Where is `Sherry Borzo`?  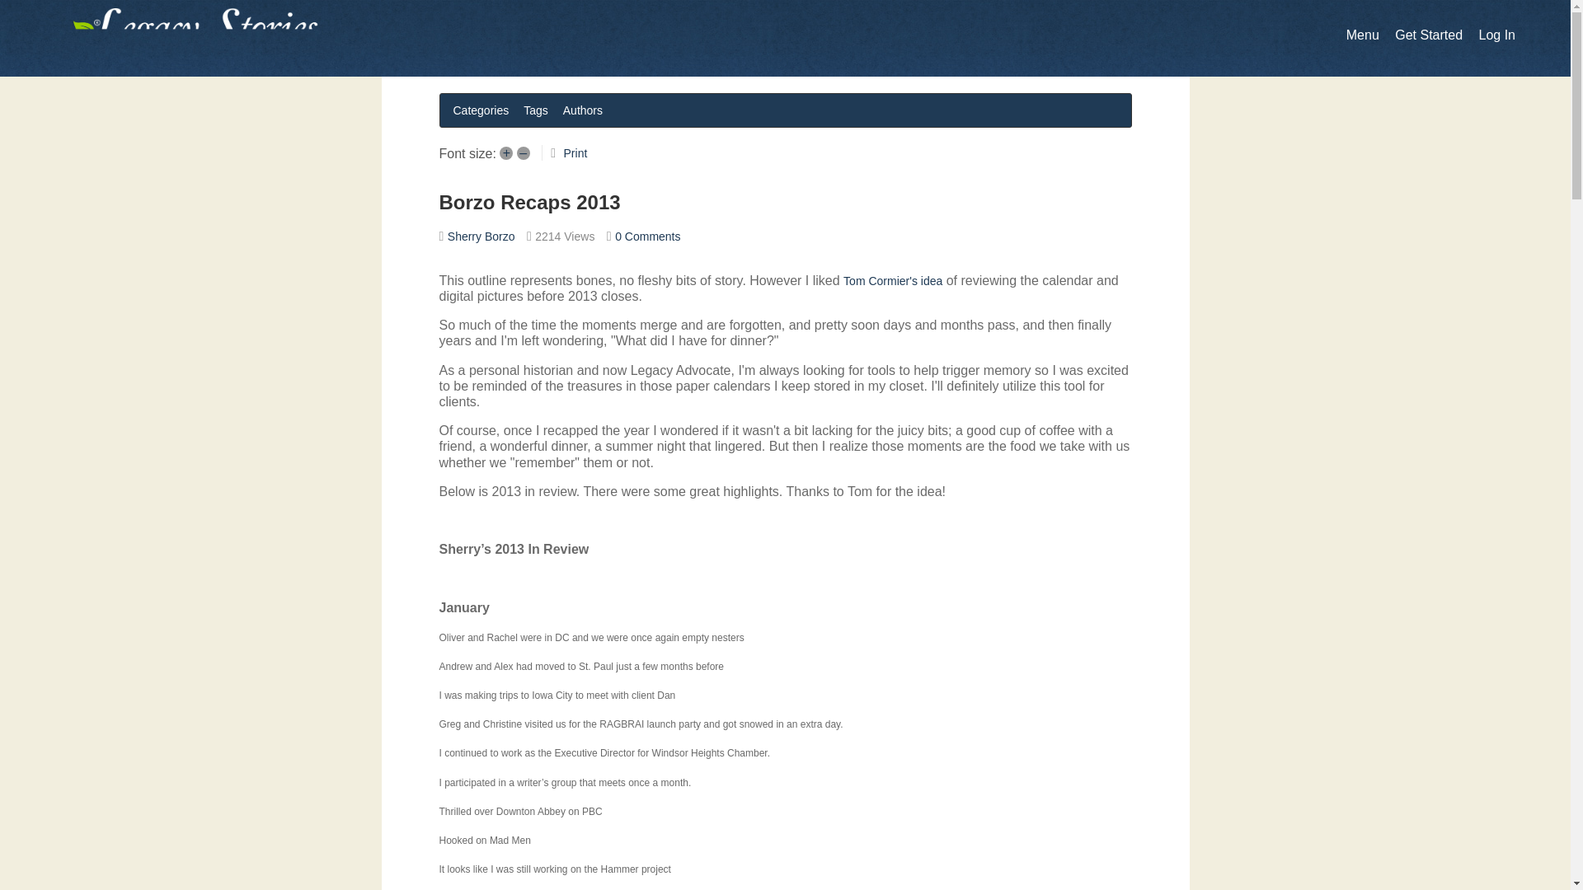 Sherry Borzo is located at coordinates (481, 236).